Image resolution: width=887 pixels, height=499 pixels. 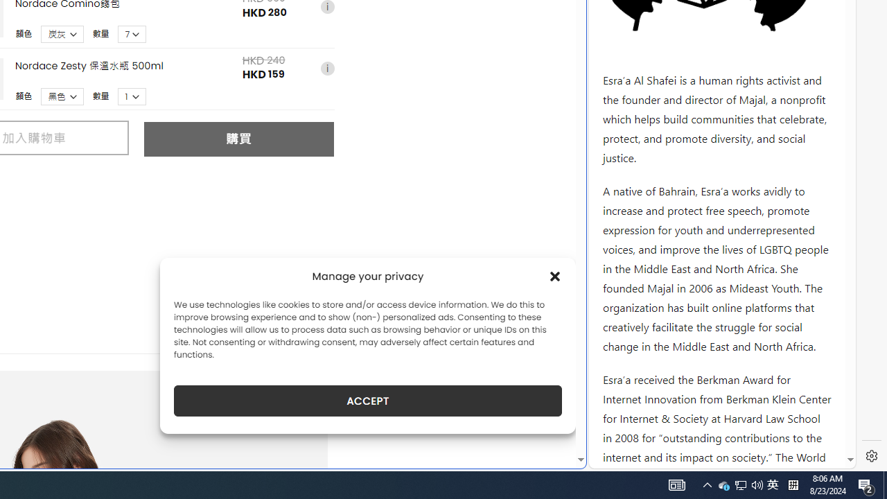 What do you see at coordinates (367, 401) in the screenshot?
I see `ACCEPT` at bounding box center [367, 401].